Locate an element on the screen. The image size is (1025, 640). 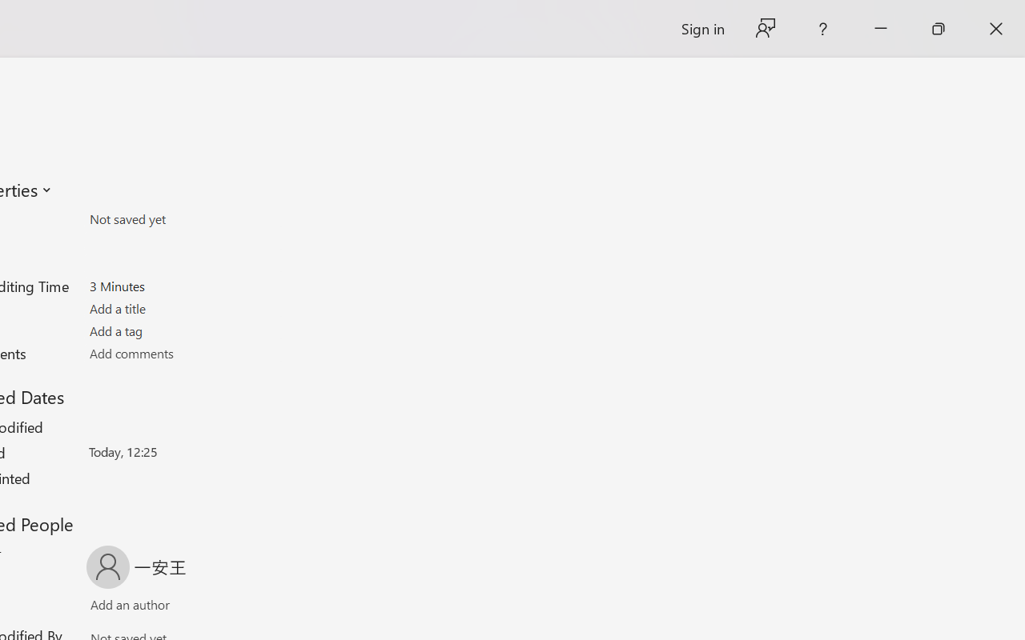
Verify Names is located at coordinates (159, 608).